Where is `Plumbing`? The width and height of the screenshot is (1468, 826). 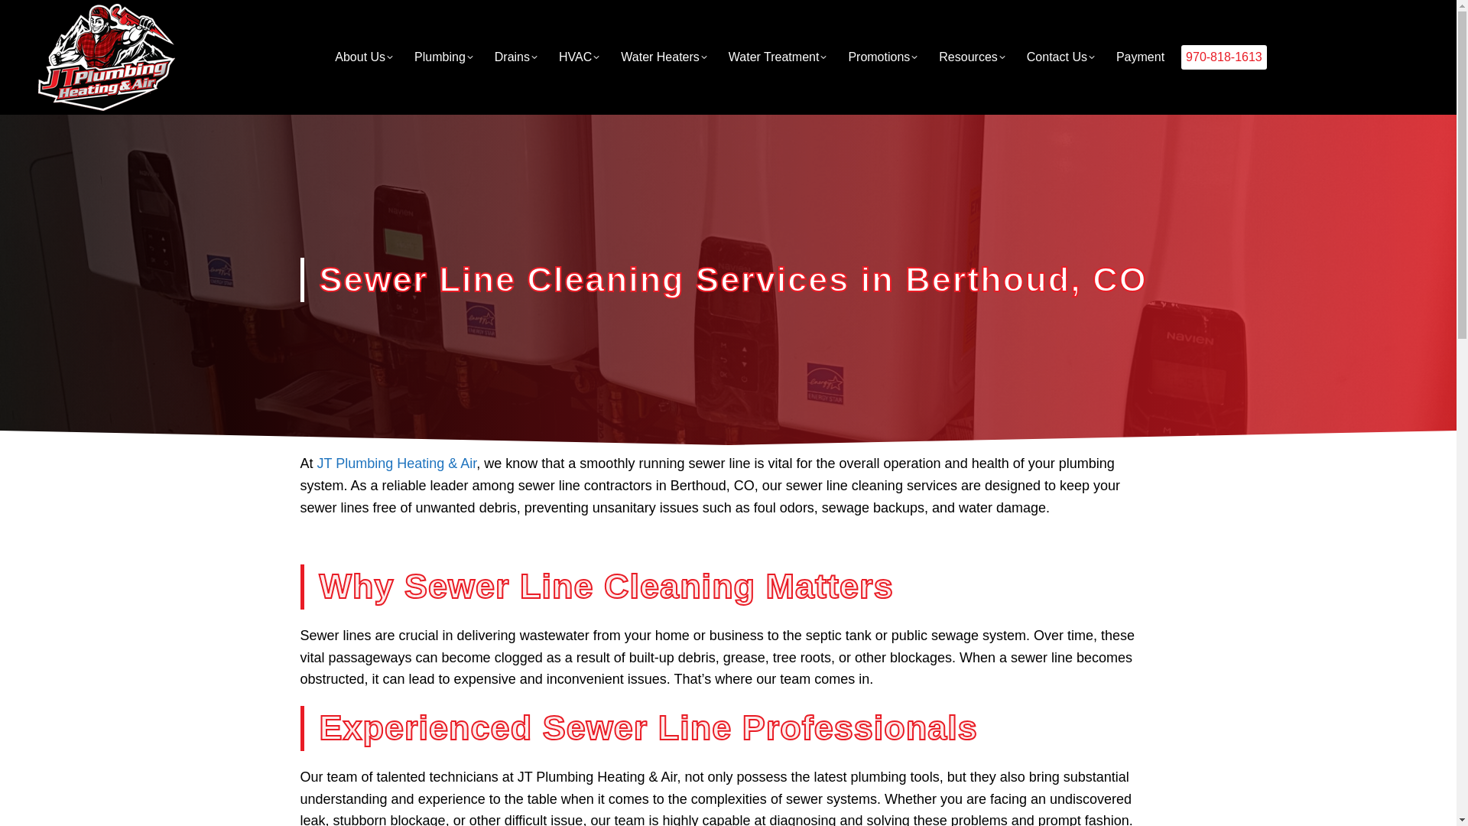 Plumbing is located at coordinates (443, 57).